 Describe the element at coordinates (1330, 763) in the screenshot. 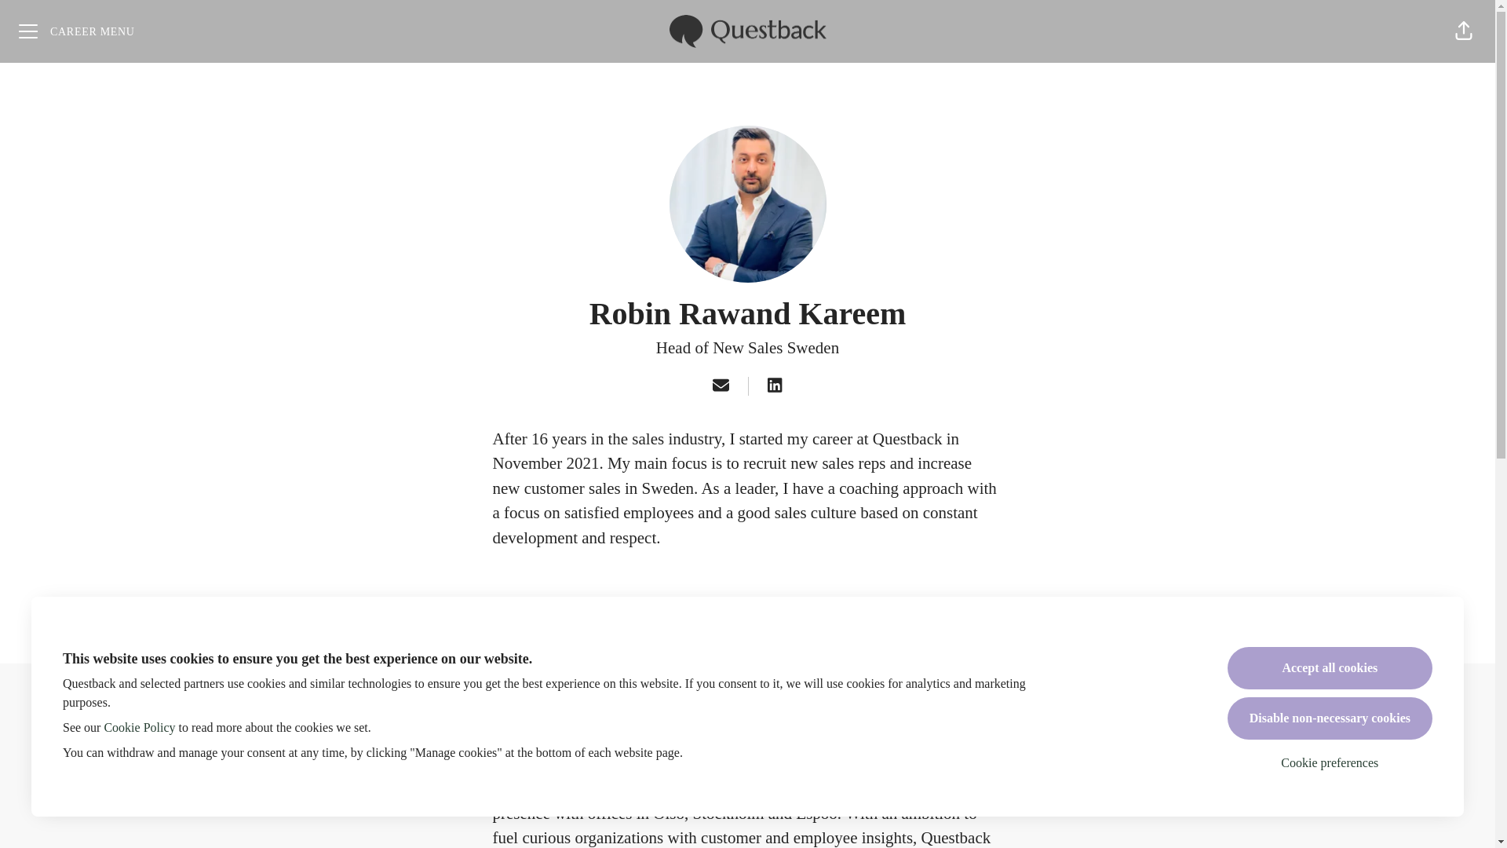

I see `Cookie preferences` at that location.